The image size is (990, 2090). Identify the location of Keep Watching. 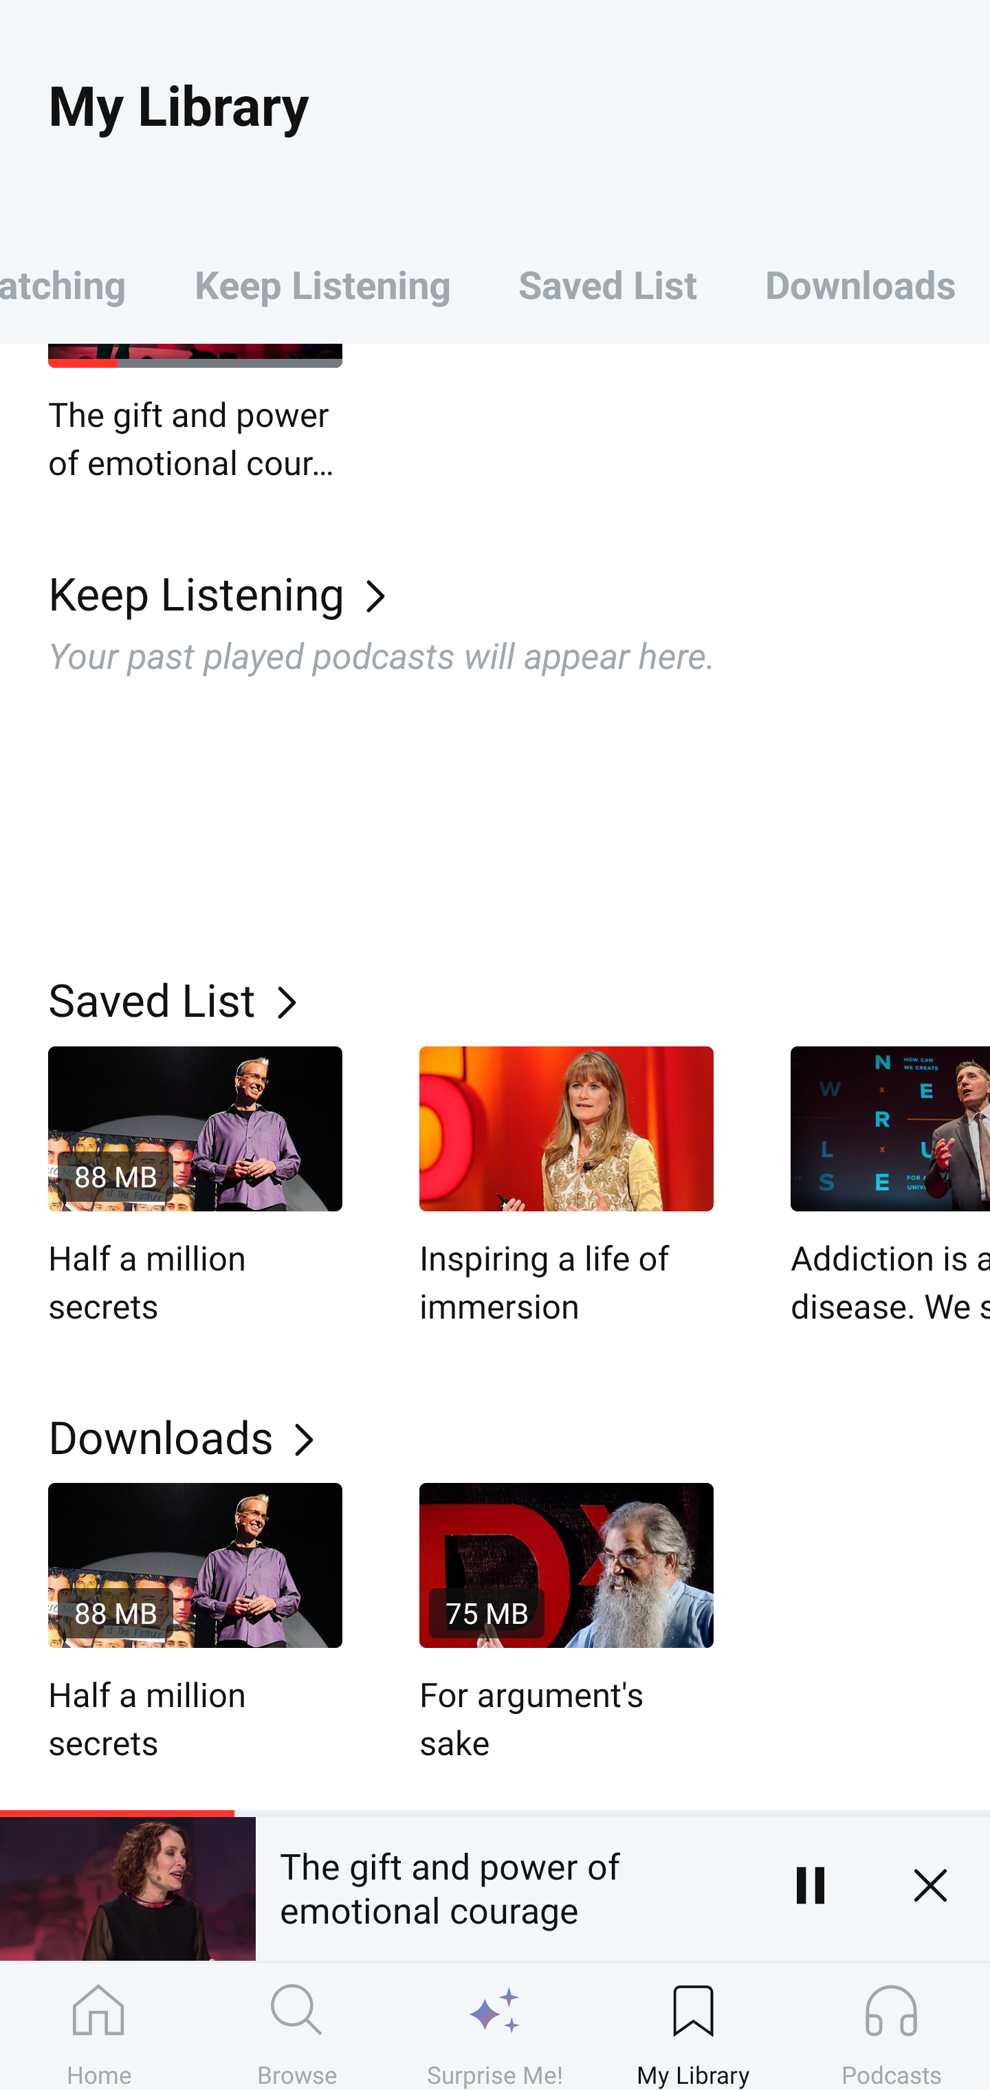
(80, 283).